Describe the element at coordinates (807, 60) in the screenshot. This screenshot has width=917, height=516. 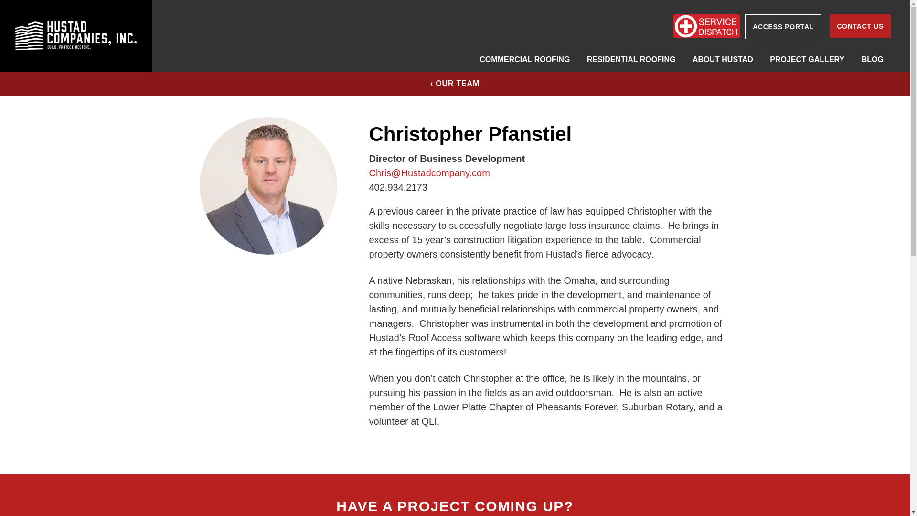
I see `PROJECT GALLERY` at that location.